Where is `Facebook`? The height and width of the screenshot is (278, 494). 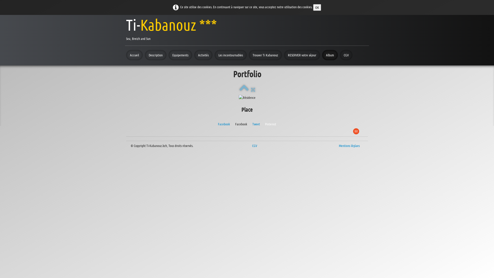 Facebook is located at coordinates (224, 124).